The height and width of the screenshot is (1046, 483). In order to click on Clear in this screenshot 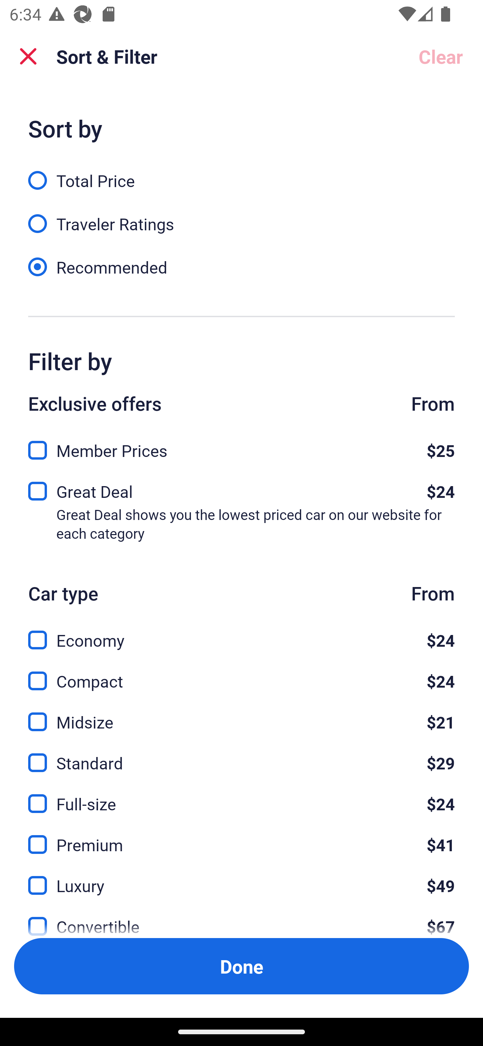, I will do `click(441, 56)`.